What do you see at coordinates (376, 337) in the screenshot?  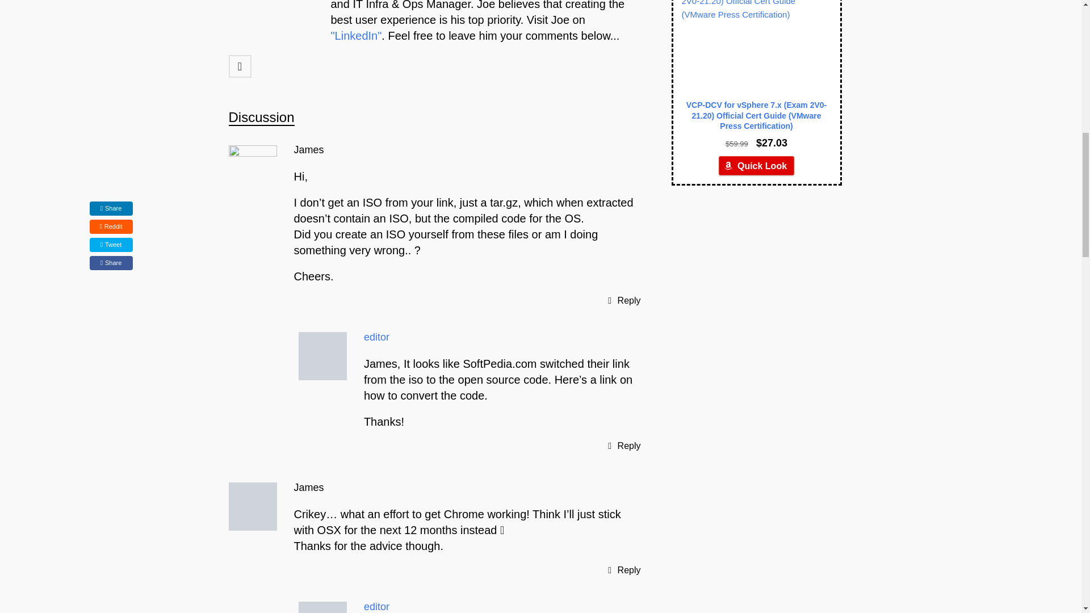 I see `editor` at bounding box center [376, 337].